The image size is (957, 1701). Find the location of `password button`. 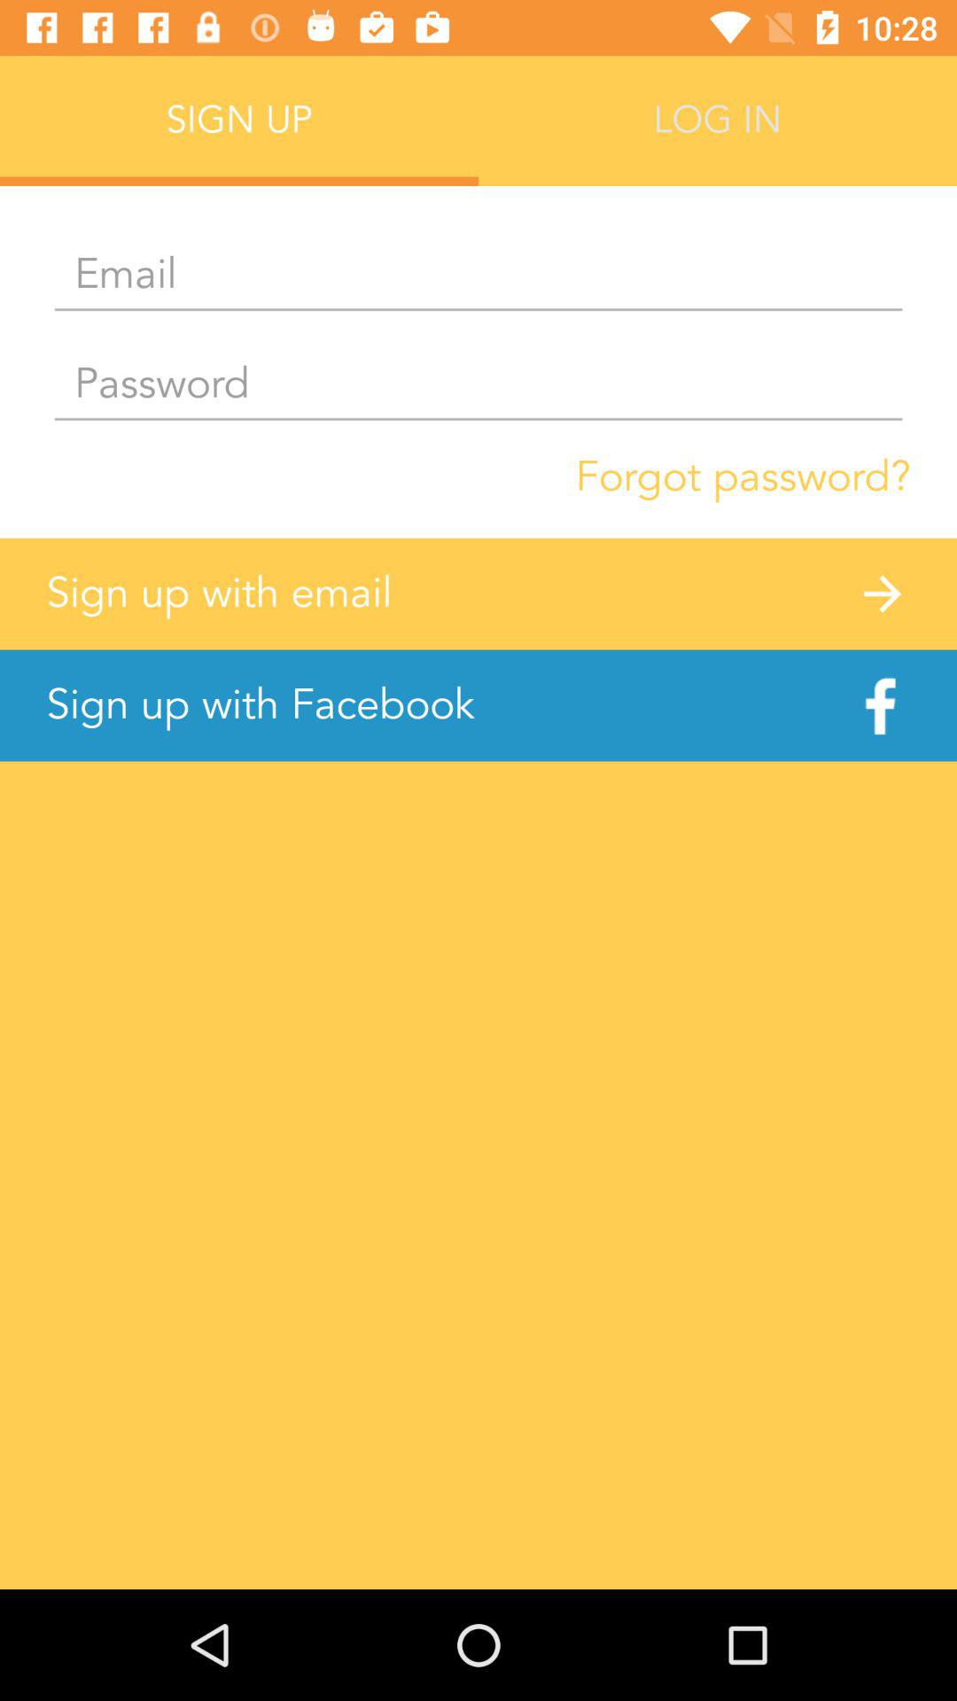

password button is located at coordinates (478, 384).